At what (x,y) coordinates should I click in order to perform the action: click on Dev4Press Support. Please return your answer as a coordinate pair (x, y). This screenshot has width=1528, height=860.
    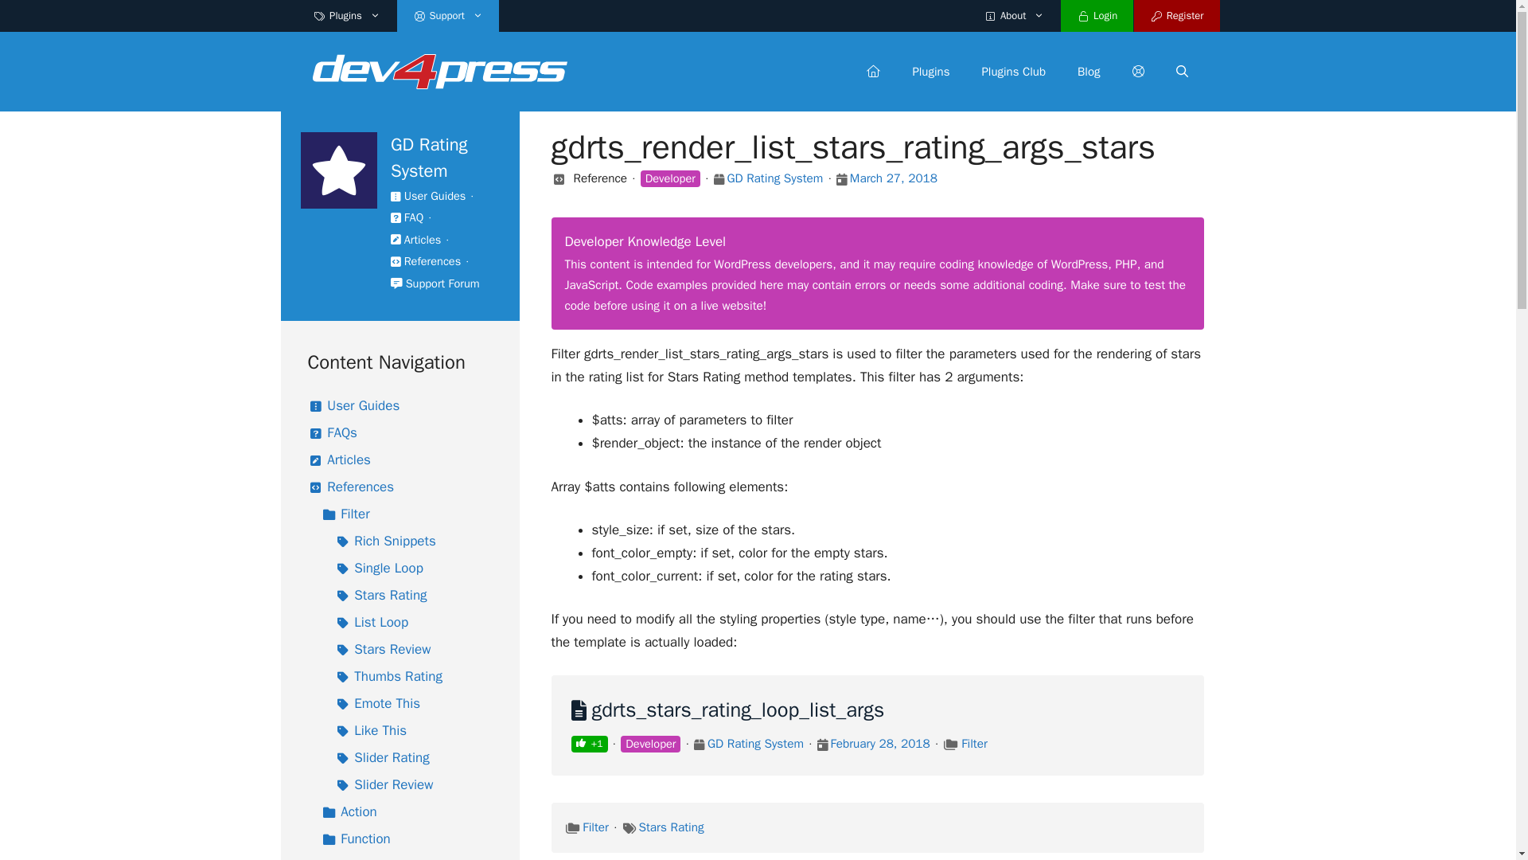
    Looking at the image, I should click on (439, 70).